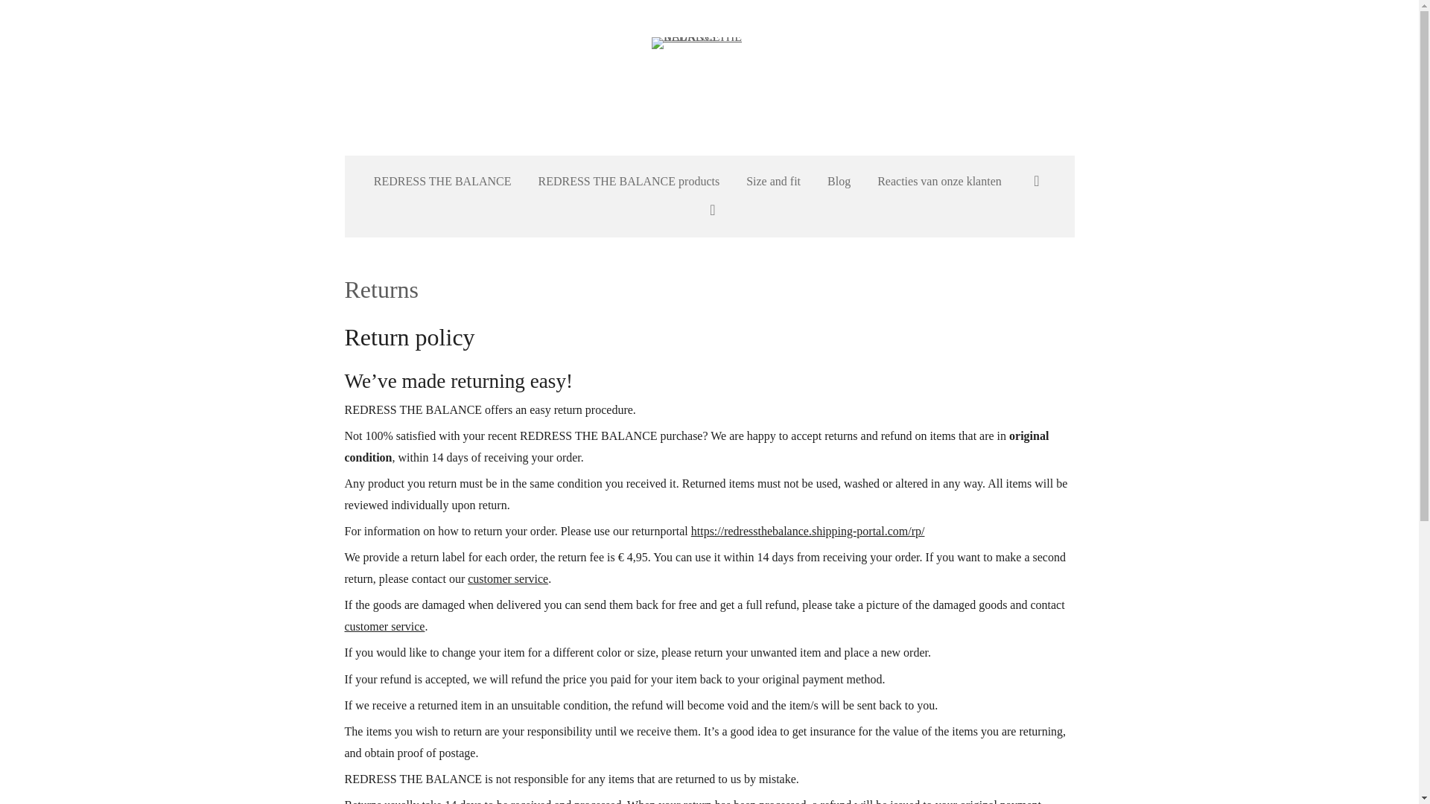  Describe the element at coordinates (507, 578) in the screenshot. I see `customer service` at that location.